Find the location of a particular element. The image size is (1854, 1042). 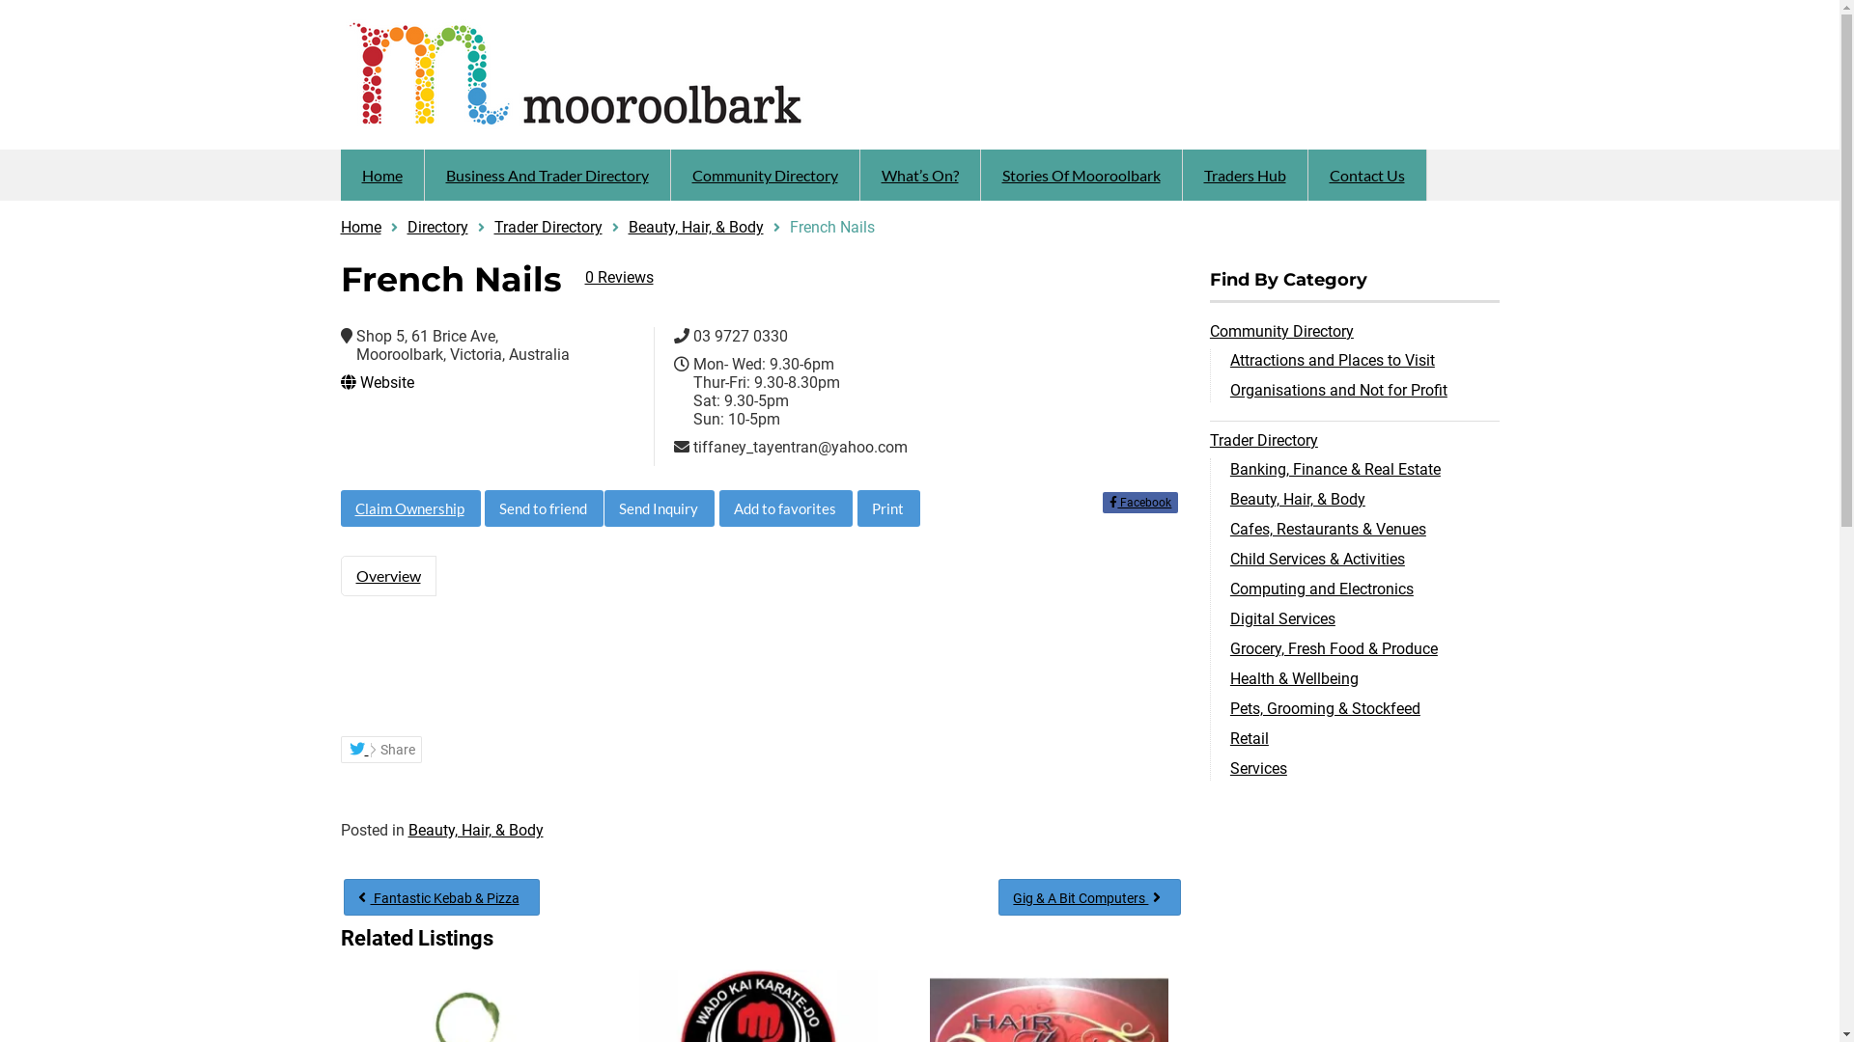

Cafes, Restaurants & Venues is located at coordinates (1329, 529).